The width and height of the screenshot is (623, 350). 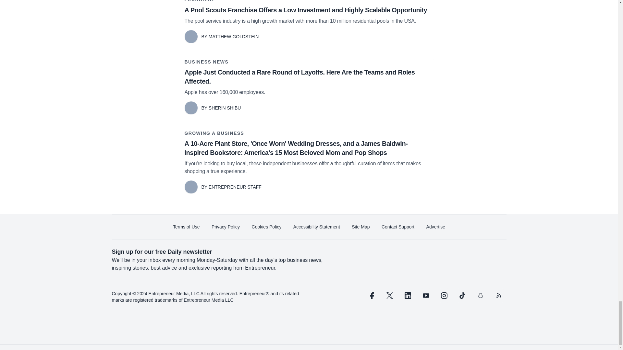 What do you see at coordinates (462, 296) in the screenshot?
I see `tiktok` at bounding box center [462, 296].